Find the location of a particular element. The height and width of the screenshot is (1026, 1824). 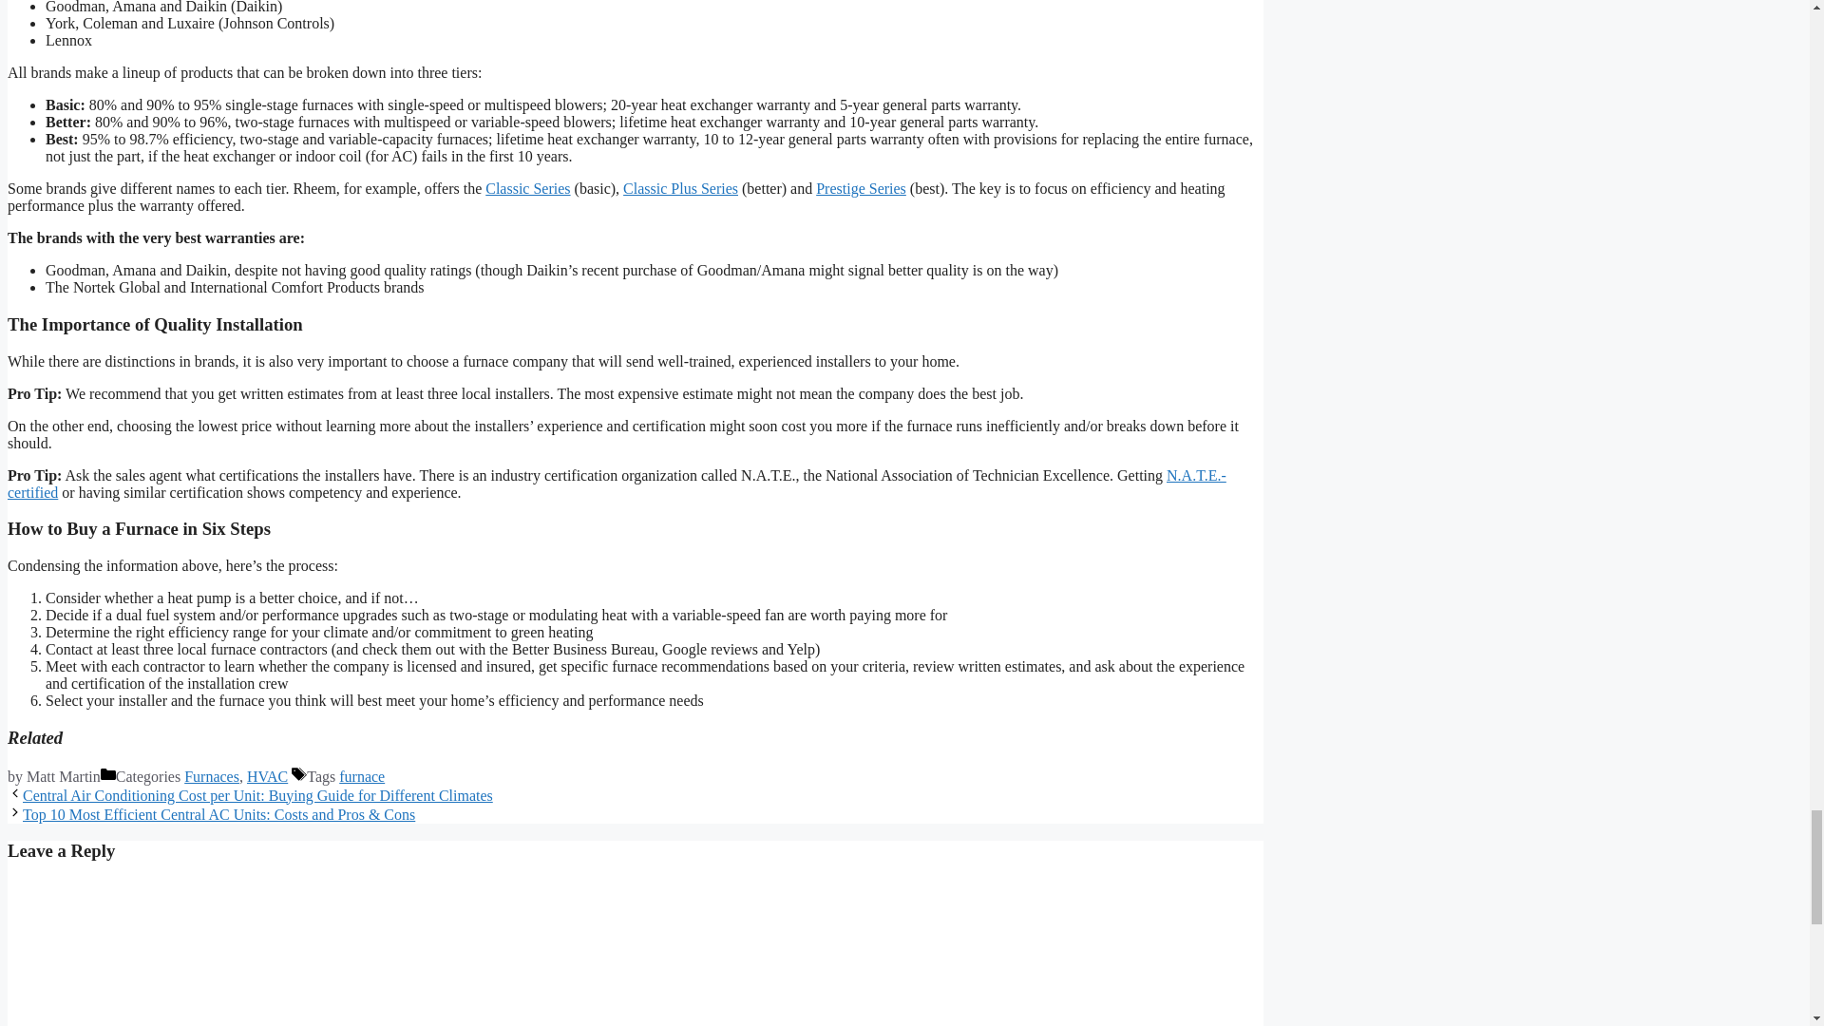

Furnaces is located at coordinates (211, 776).